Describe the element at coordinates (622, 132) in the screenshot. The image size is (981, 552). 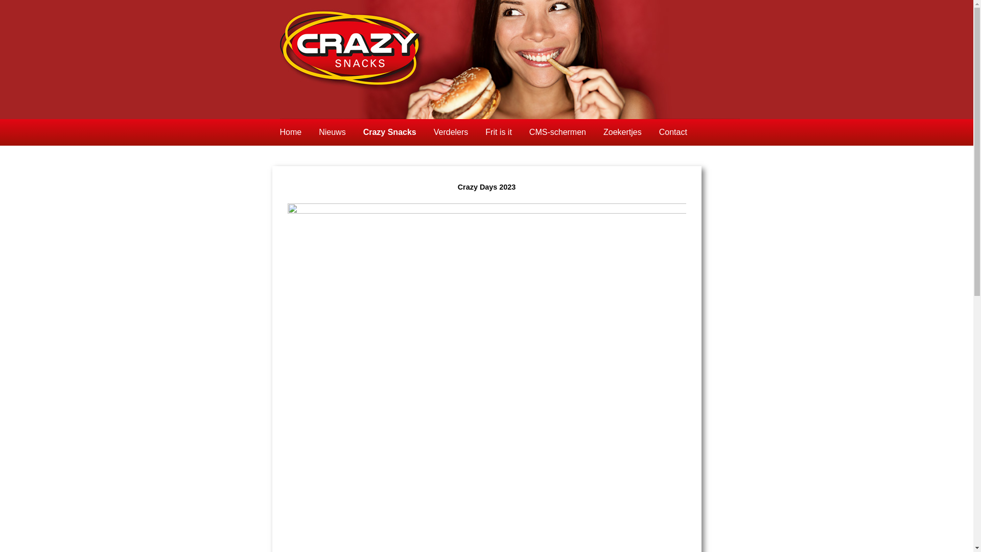
I see `Zoekertjes` at that location.